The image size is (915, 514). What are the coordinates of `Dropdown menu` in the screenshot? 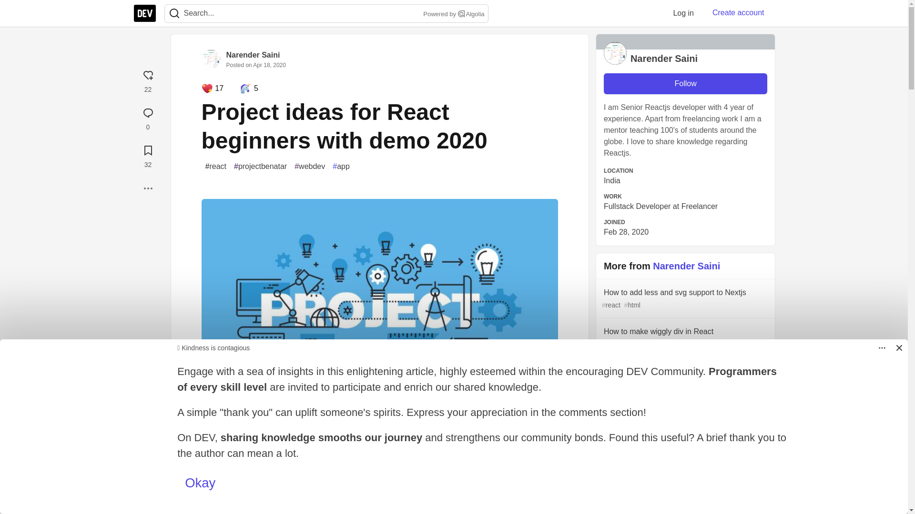 It's located at (882, 348).